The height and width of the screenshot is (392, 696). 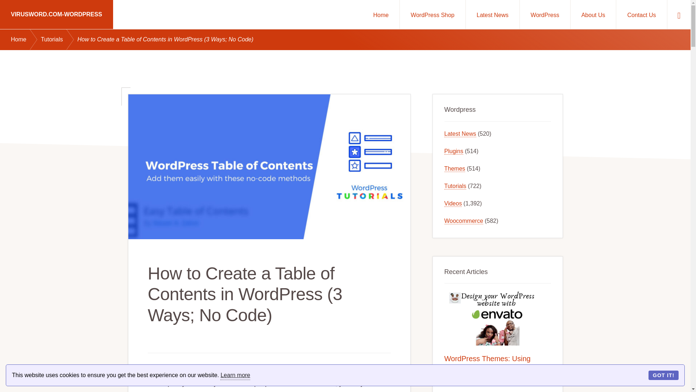 I want to click on crafting content, so click(x=277, y=371).